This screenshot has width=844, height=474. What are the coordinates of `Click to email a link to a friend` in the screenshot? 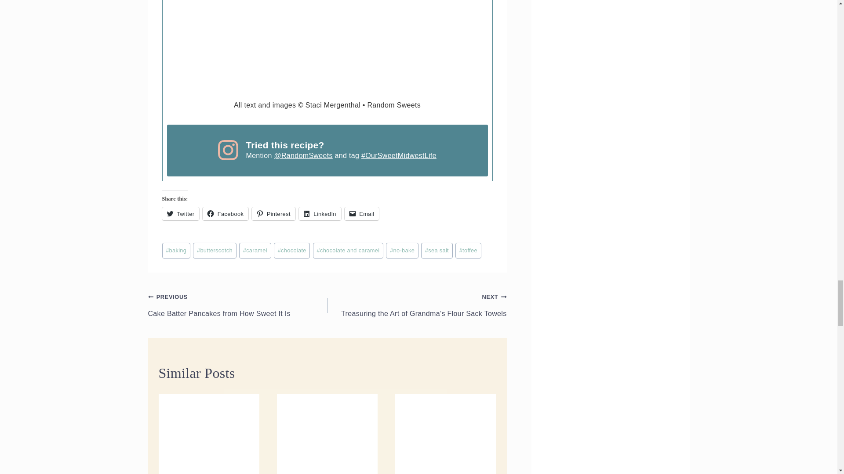 It's located at (361, 213).